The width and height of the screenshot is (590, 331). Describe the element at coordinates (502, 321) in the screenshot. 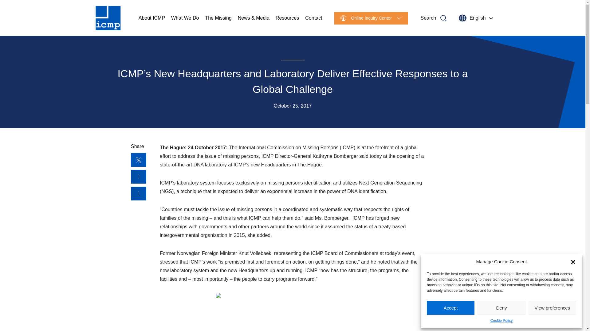

I see `Cookie Policy` at that location.